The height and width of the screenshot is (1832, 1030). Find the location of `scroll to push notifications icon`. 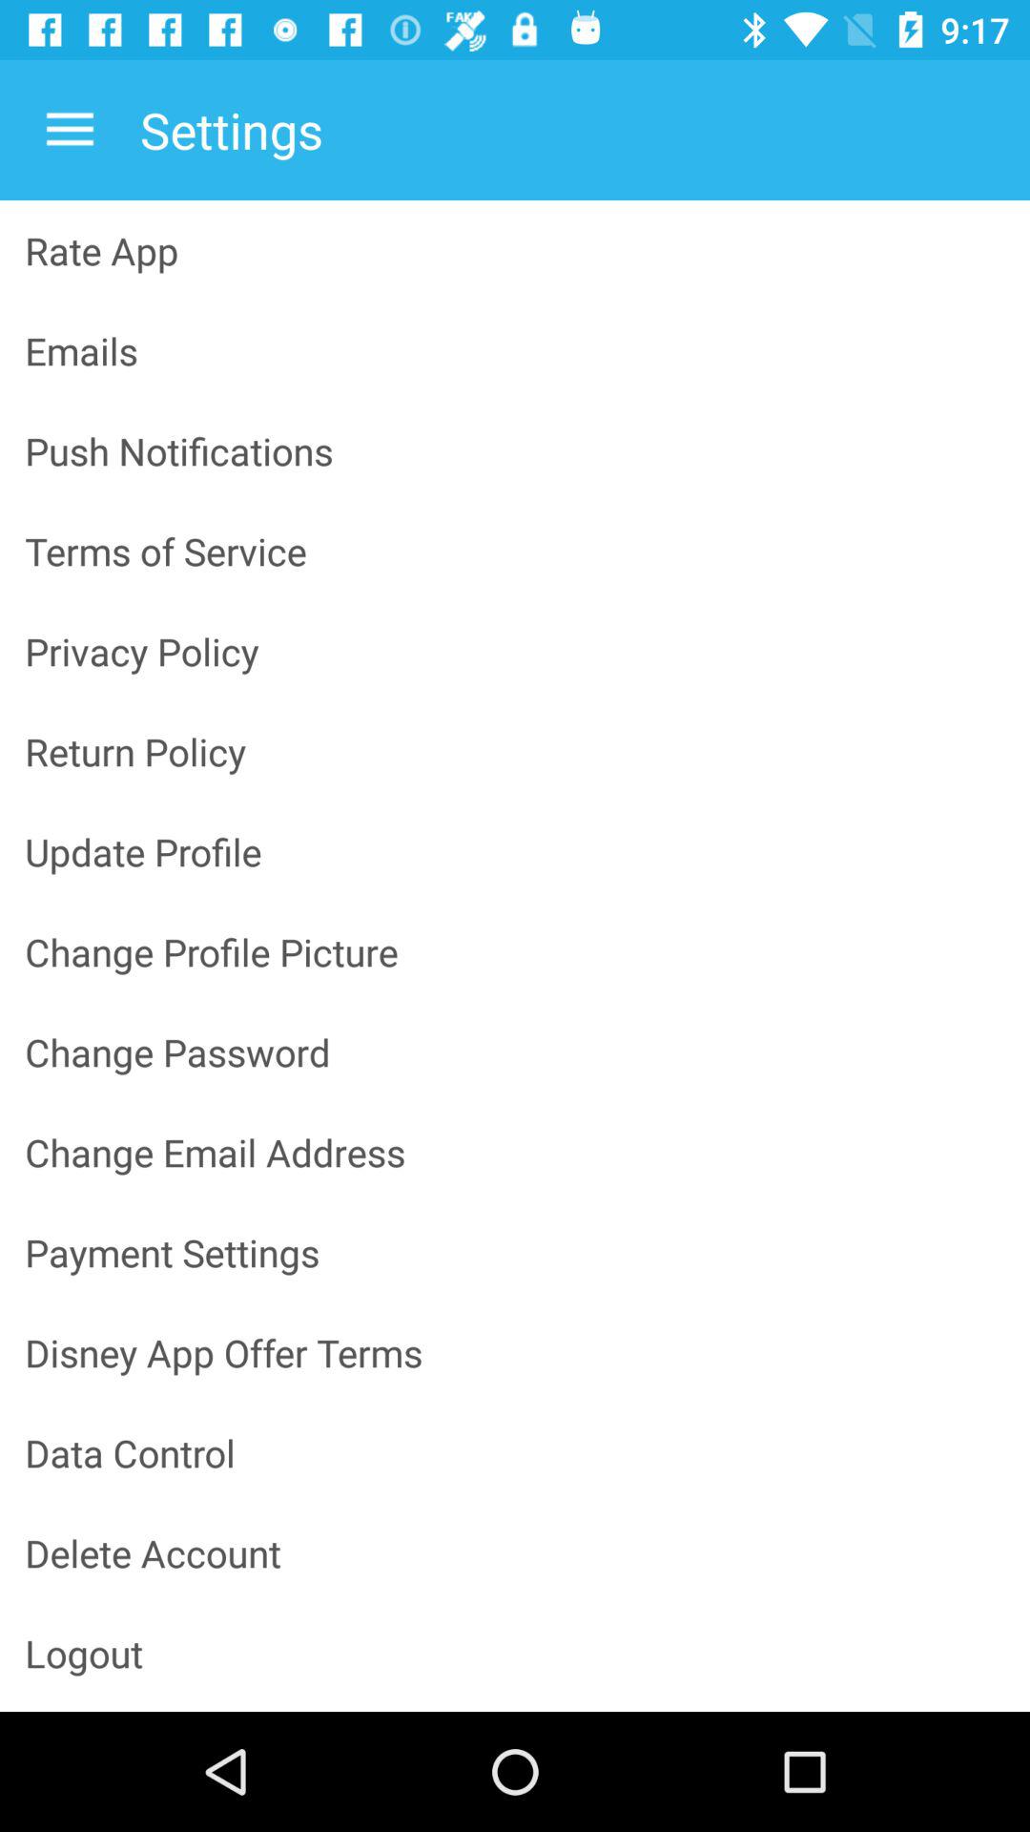

scroll to push notifications icon is located at coordinates (515, 450).